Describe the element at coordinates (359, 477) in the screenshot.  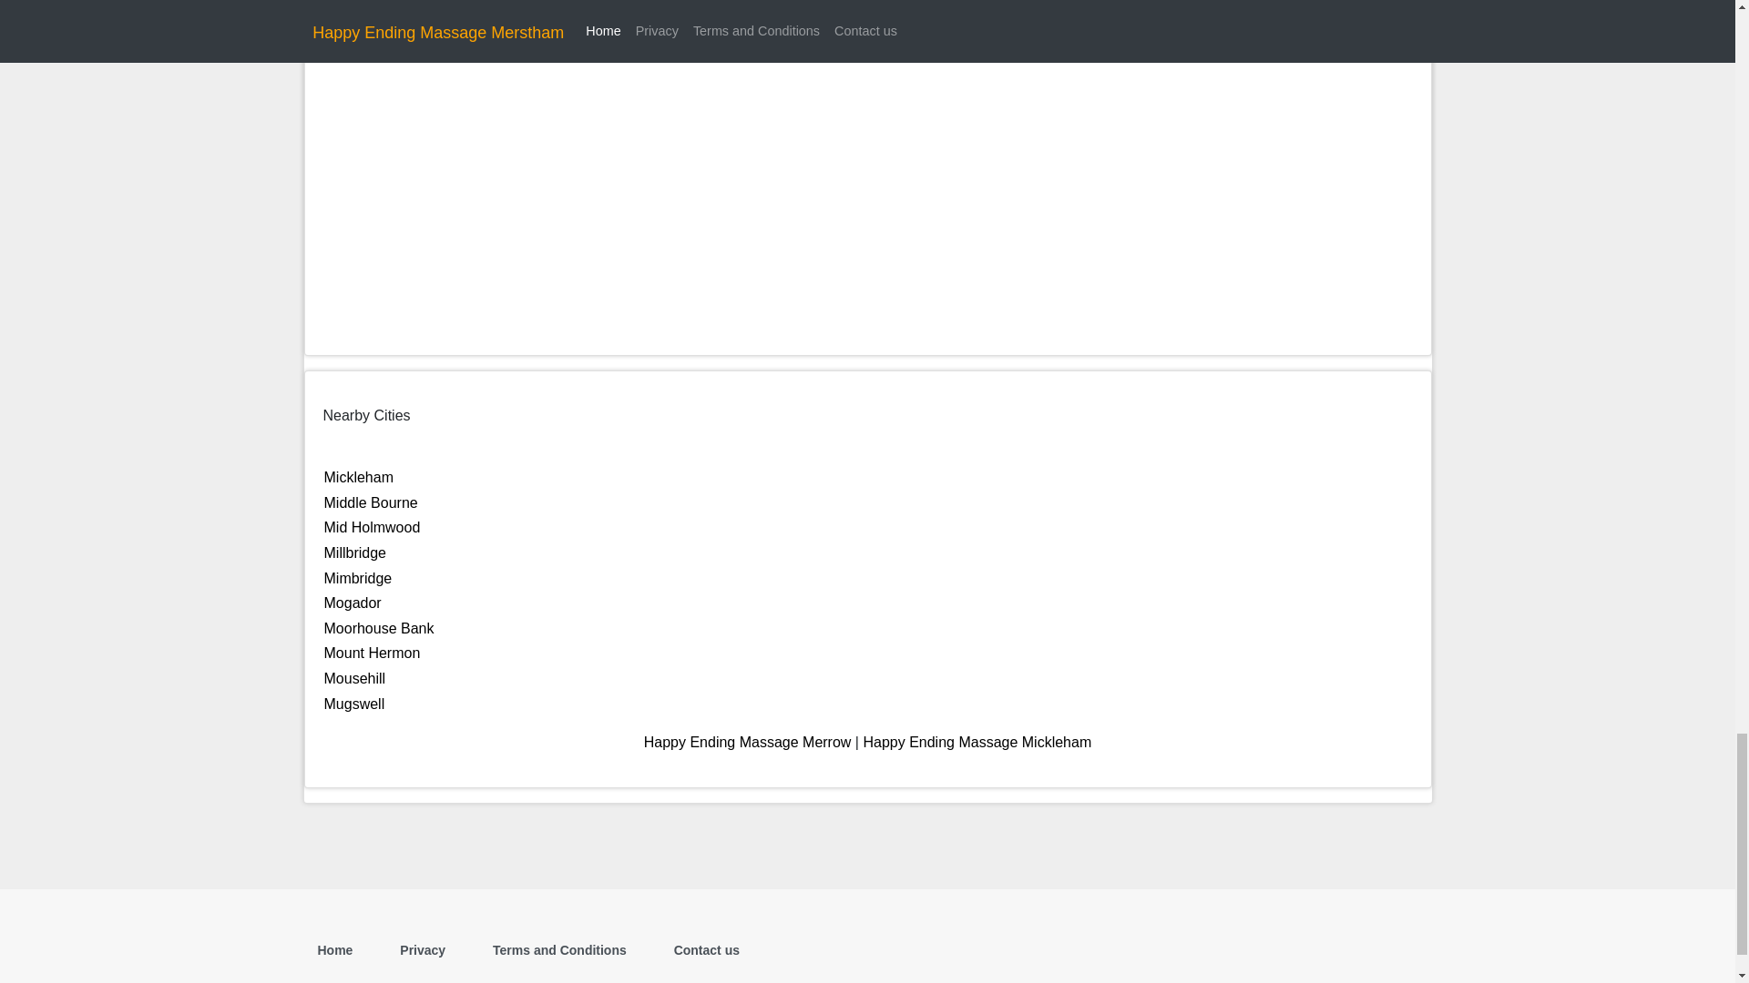
I see `Mickleham` at that location.